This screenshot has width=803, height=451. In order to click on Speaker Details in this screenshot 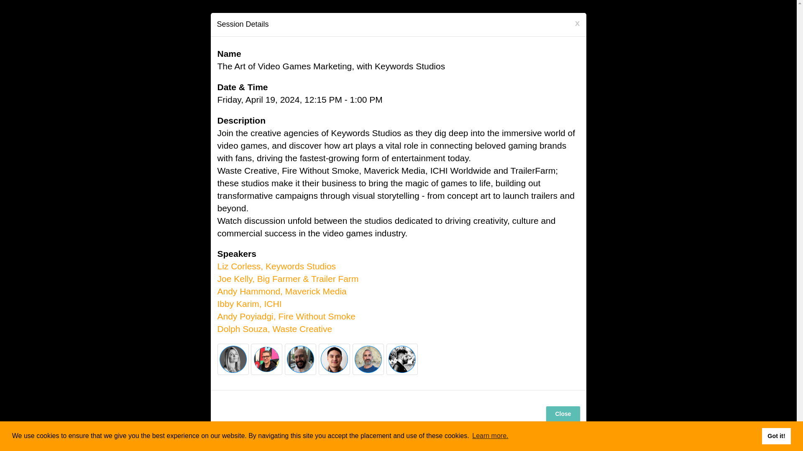, I will do `click(275, 329)`.